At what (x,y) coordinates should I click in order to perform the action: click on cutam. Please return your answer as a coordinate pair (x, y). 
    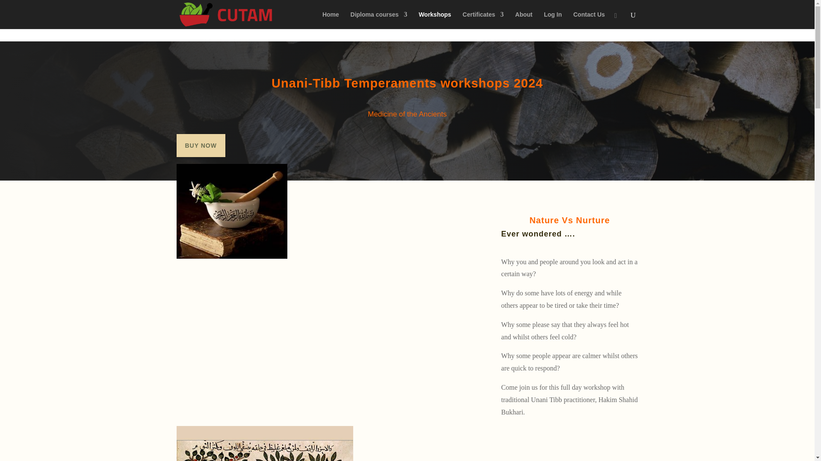
    Looking at the image, I should click on (232, 211).